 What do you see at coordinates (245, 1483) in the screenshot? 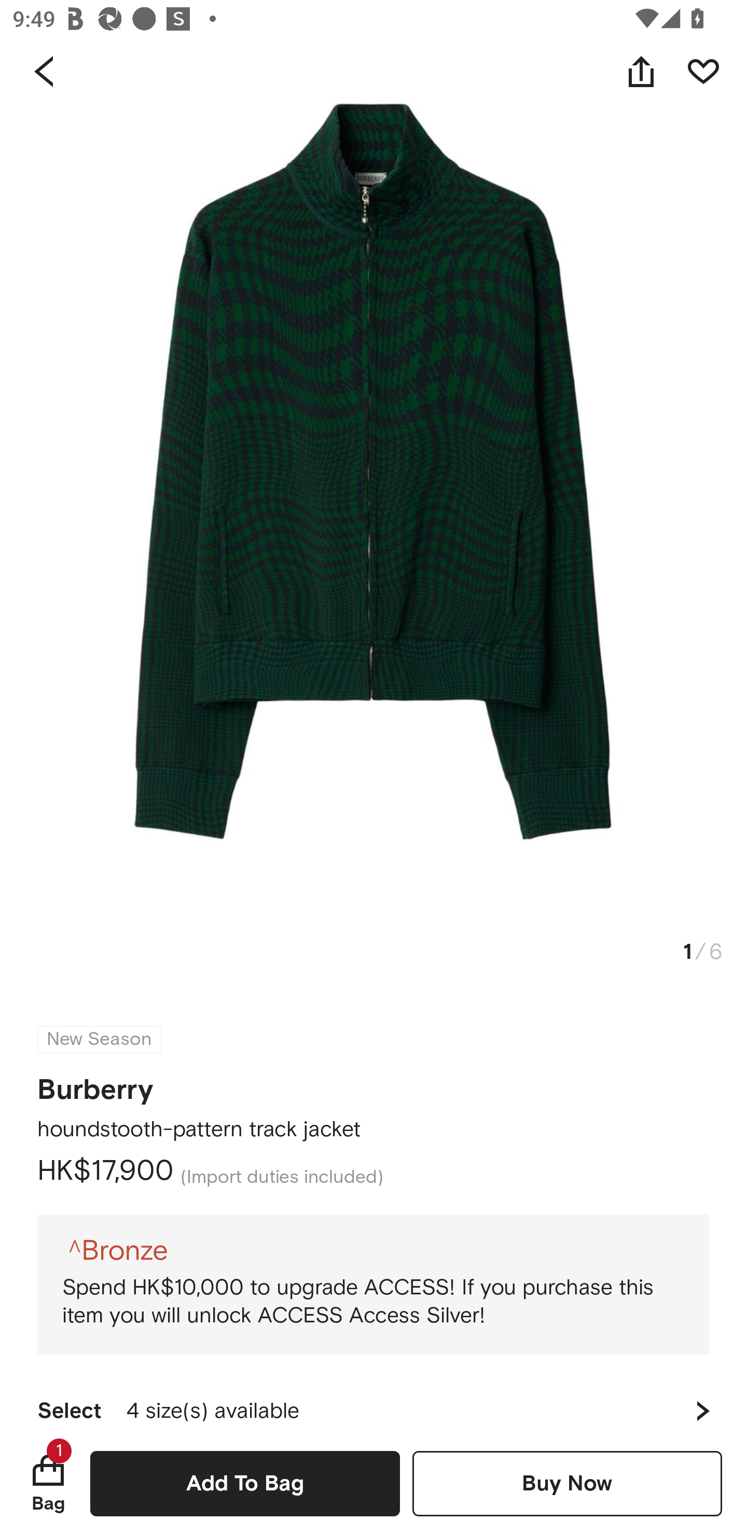
I see `Add To Bag` at bounding box center [245, 1483].